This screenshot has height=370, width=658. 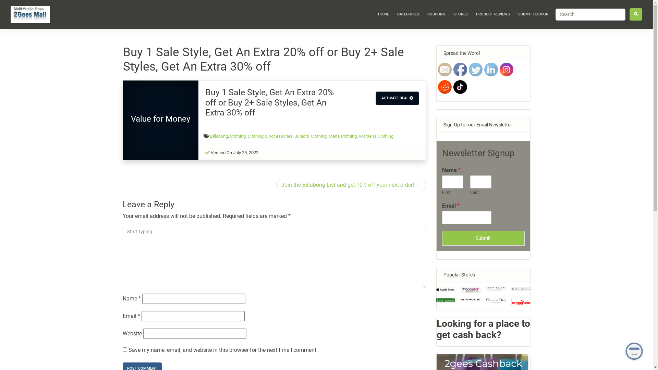 I want to click on Twitter, so click(x=476, y=70).